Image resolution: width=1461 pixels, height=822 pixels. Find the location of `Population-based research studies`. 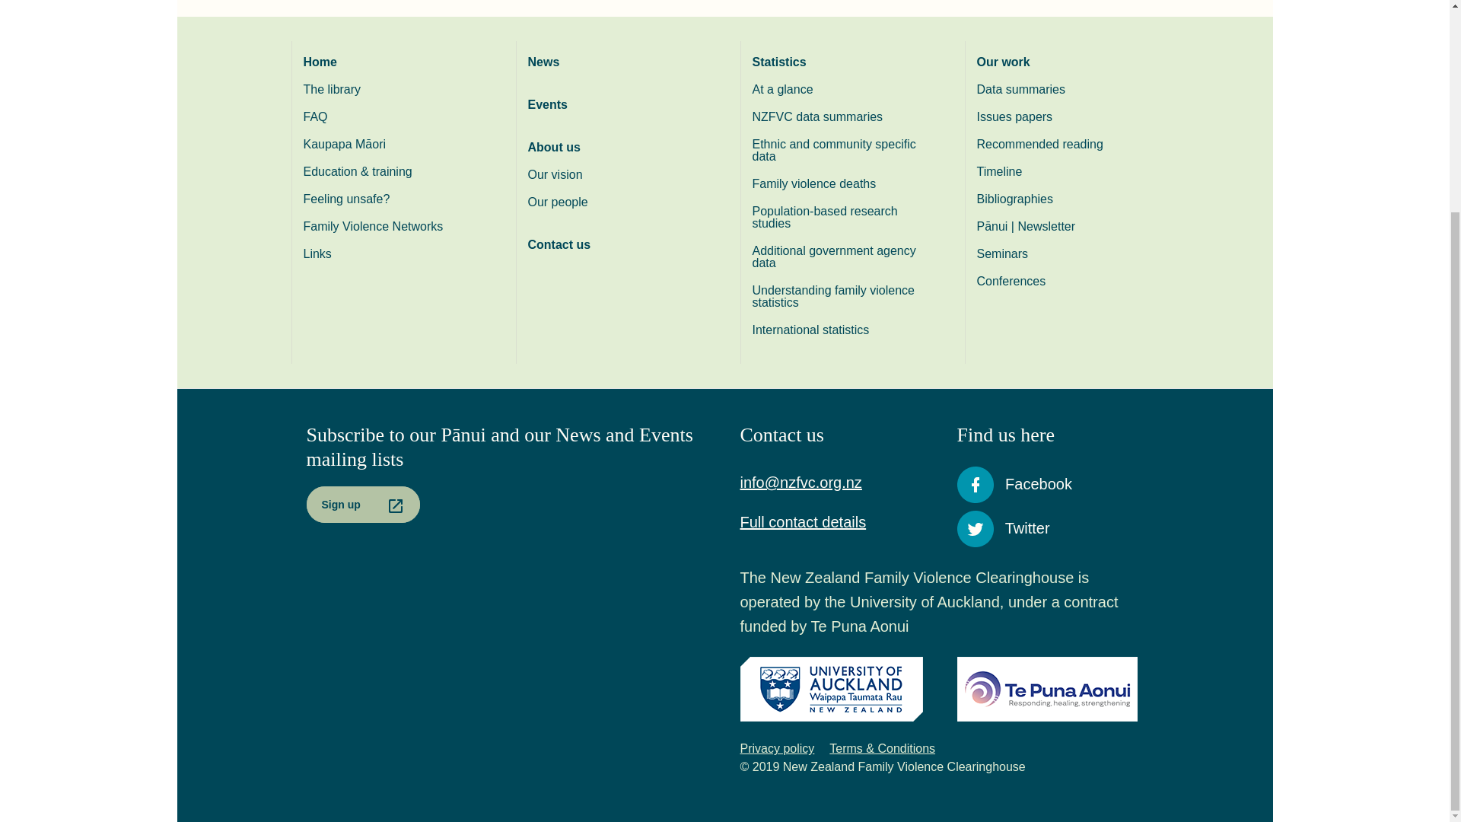

Population-based research studies is located at coordinates (842, 218).